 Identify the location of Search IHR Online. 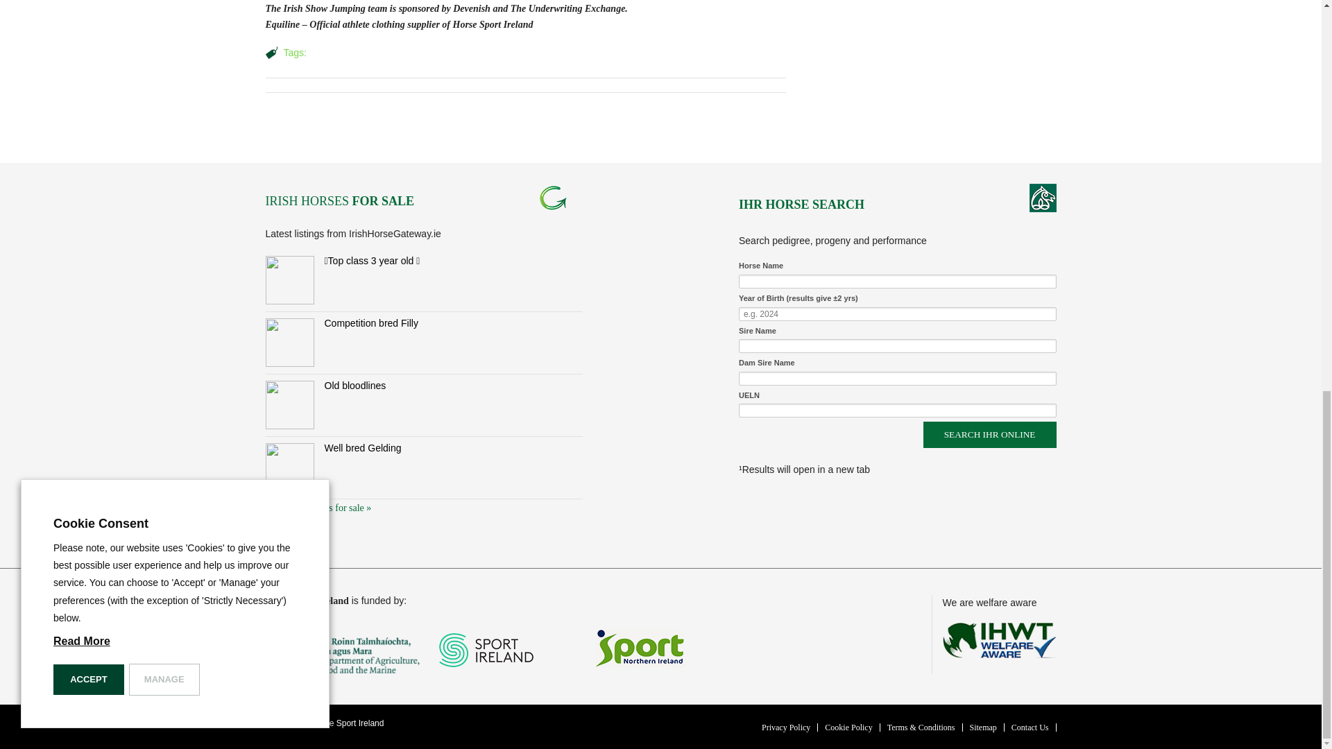
(989, 434).